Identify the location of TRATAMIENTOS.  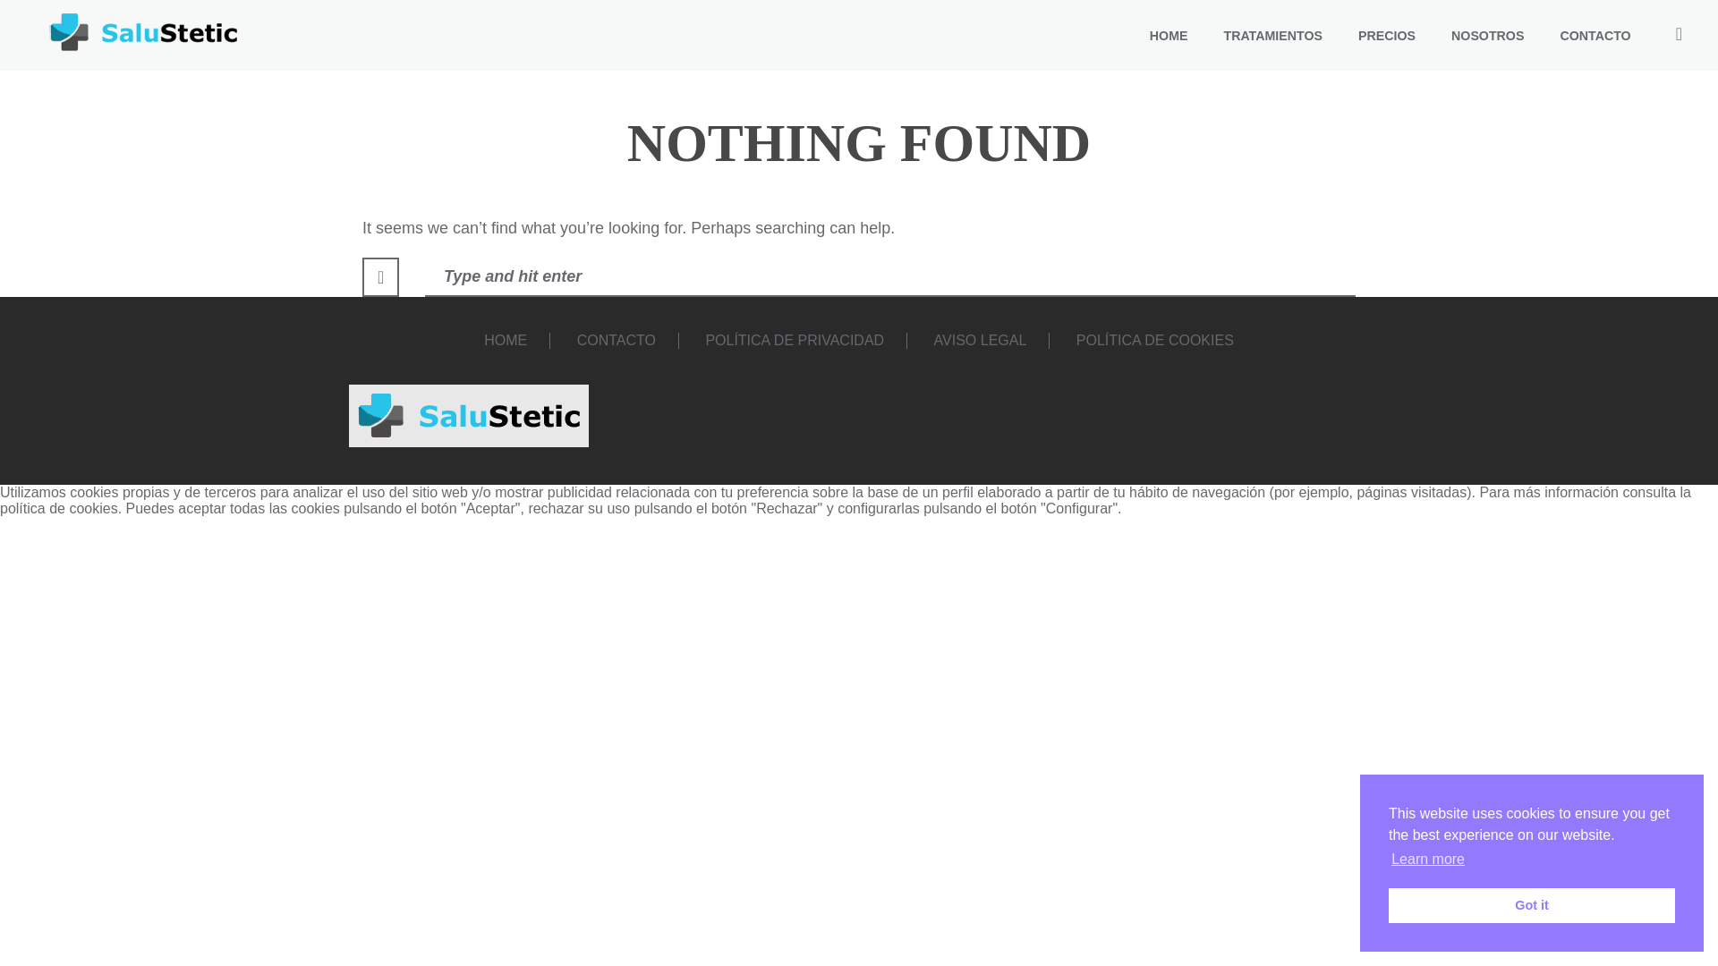
(1272, 36).